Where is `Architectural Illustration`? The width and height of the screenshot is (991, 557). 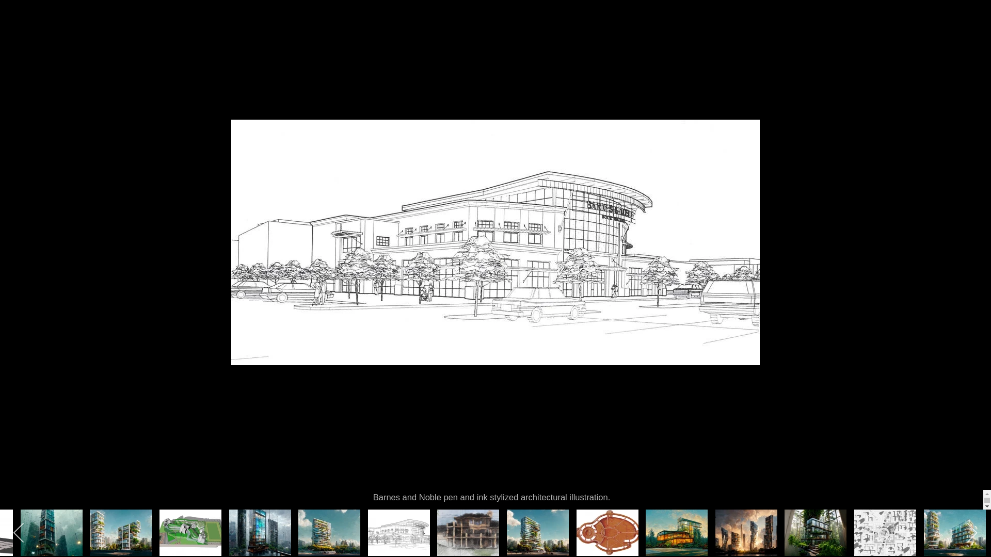 Architectural Illustration is located at coordinates (224, 459).